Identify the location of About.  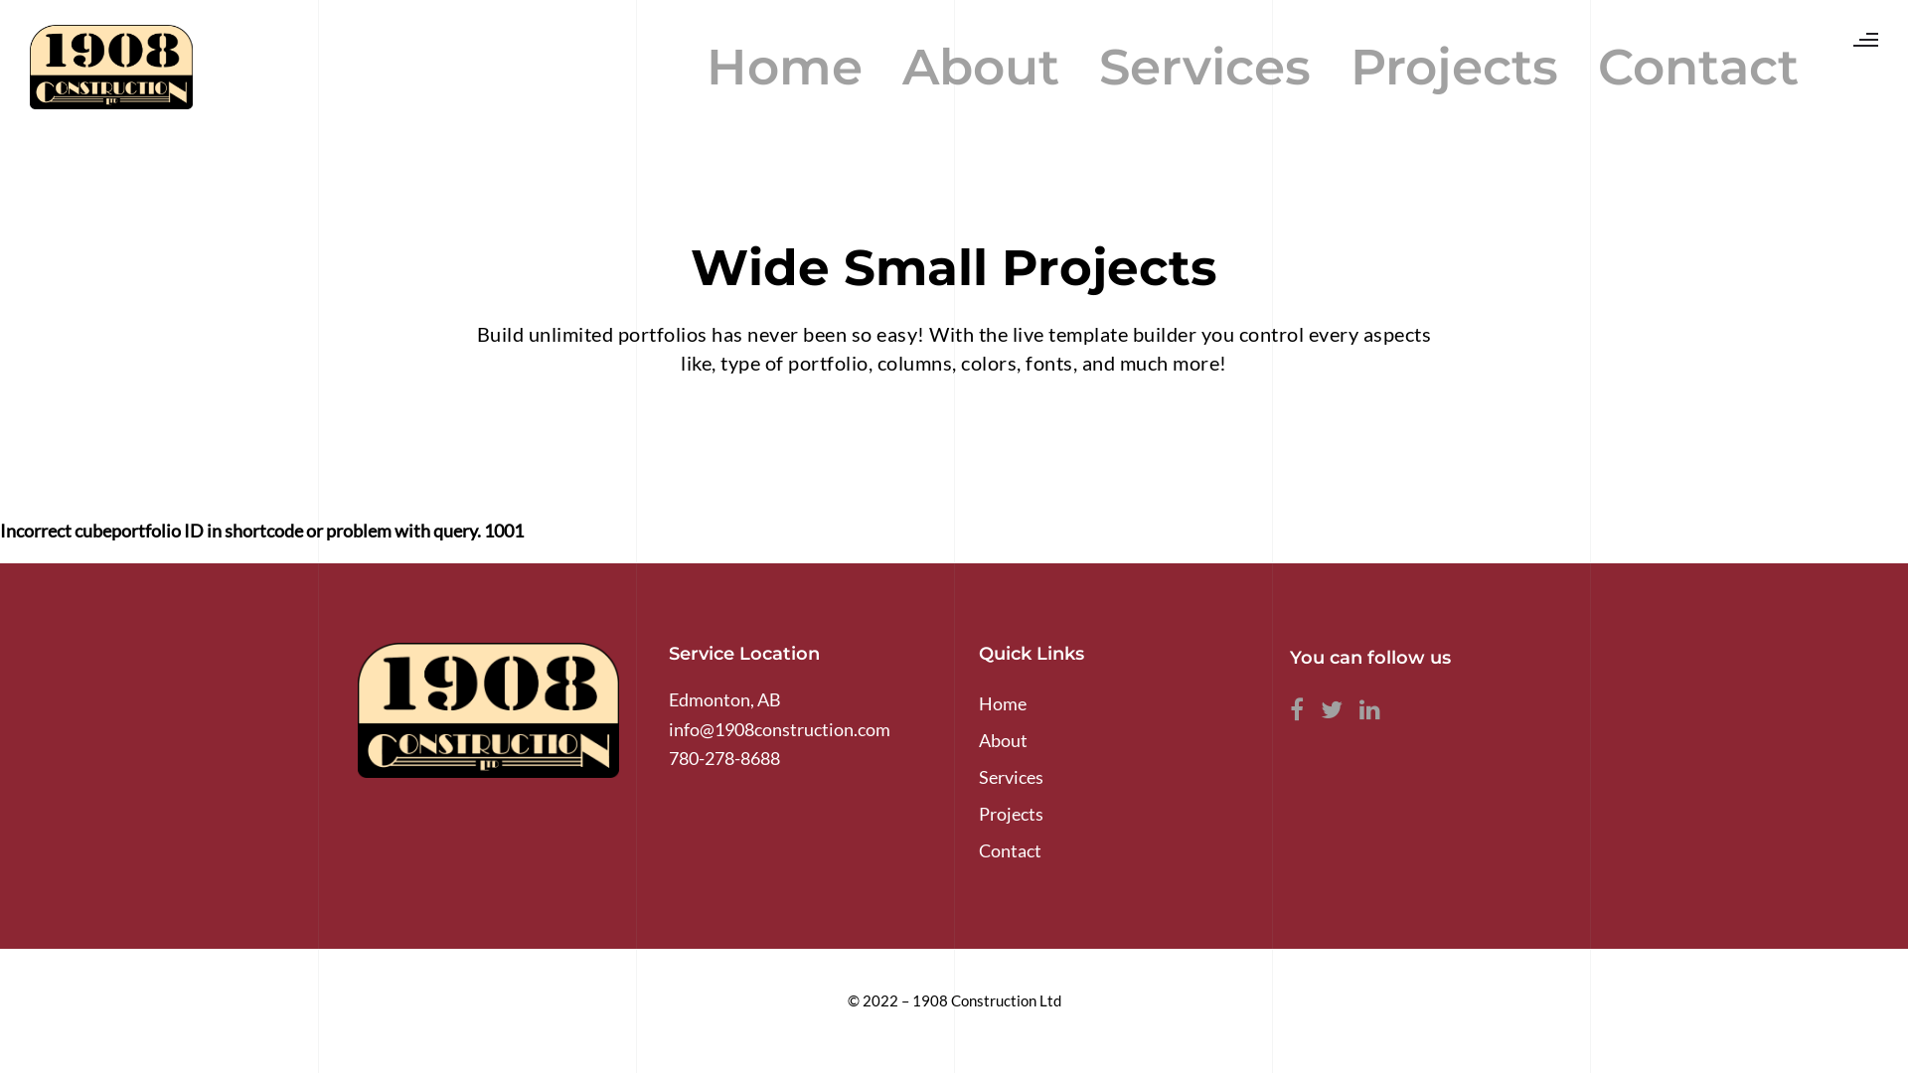
(981, 68).